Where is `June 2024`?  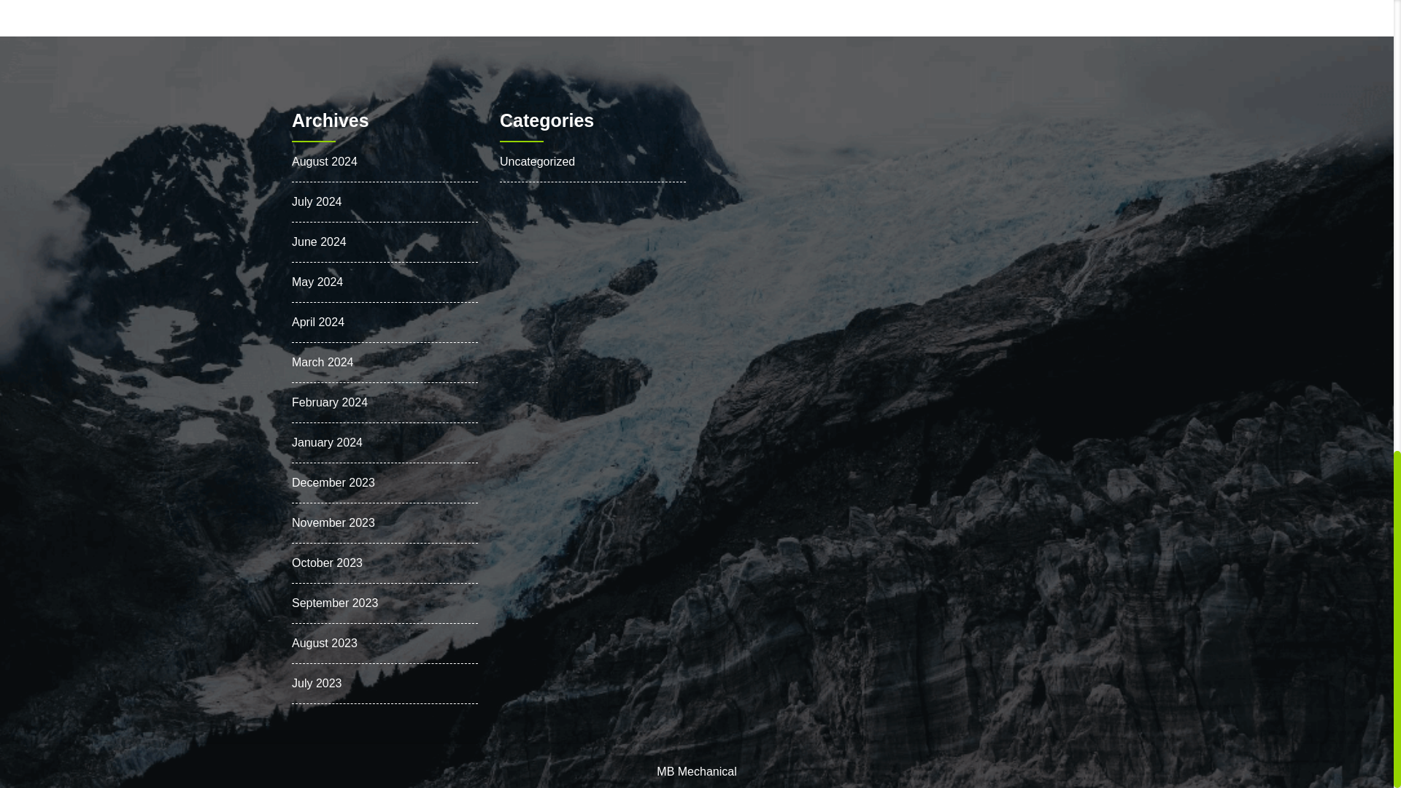
June 2024 is located at coordinates (318, 242).